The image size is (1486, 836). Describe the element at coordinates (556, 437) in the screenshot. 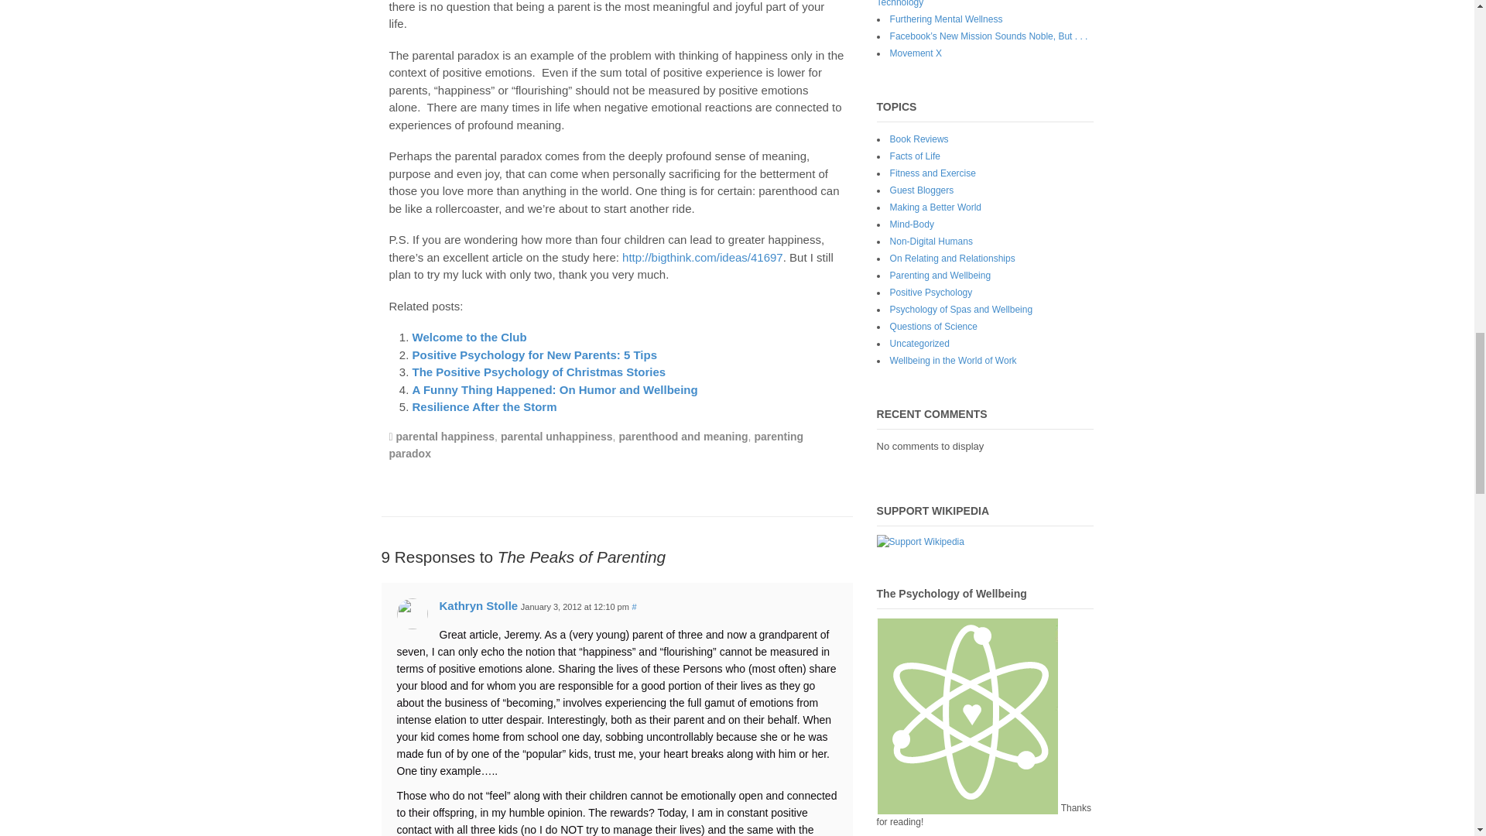

I see `parental unhappiness` at that location.